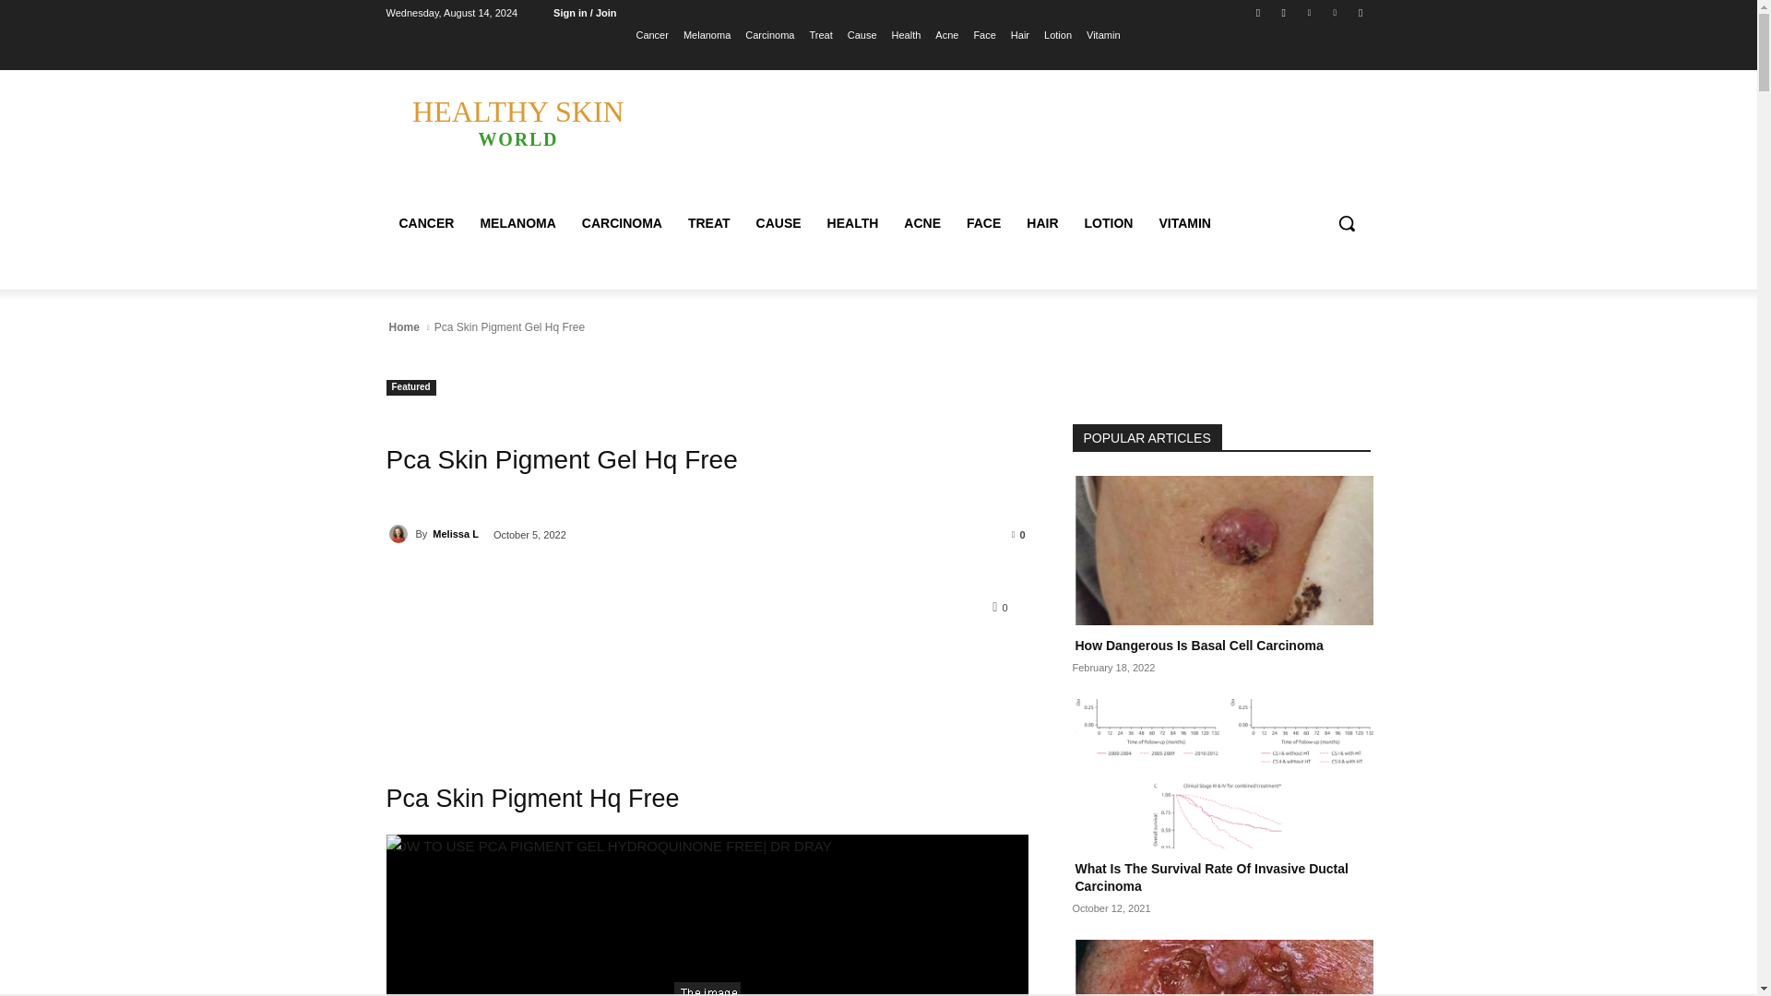 Image resolution: width=1771 pixels, height=996 pixels. I want to click on Acne, so click(946, 34).